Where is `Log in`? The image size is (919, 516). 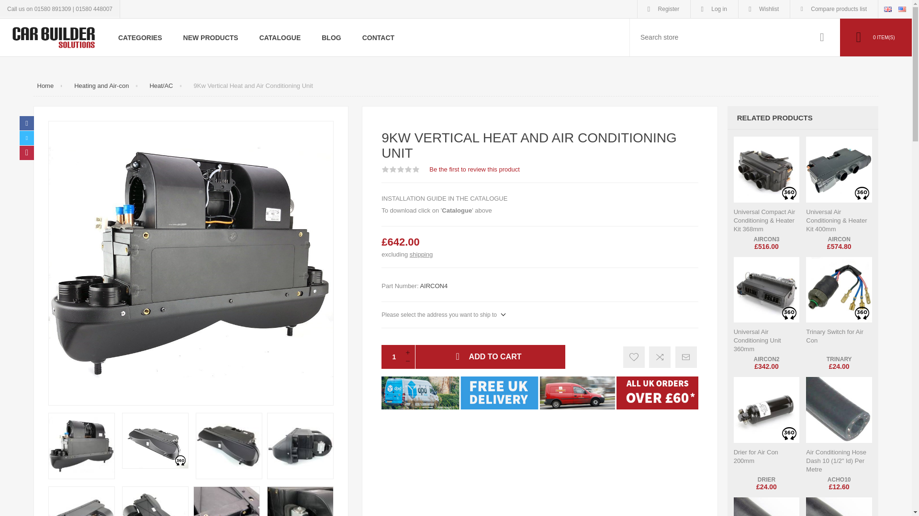 Log in is located at coordinates (714, 9).